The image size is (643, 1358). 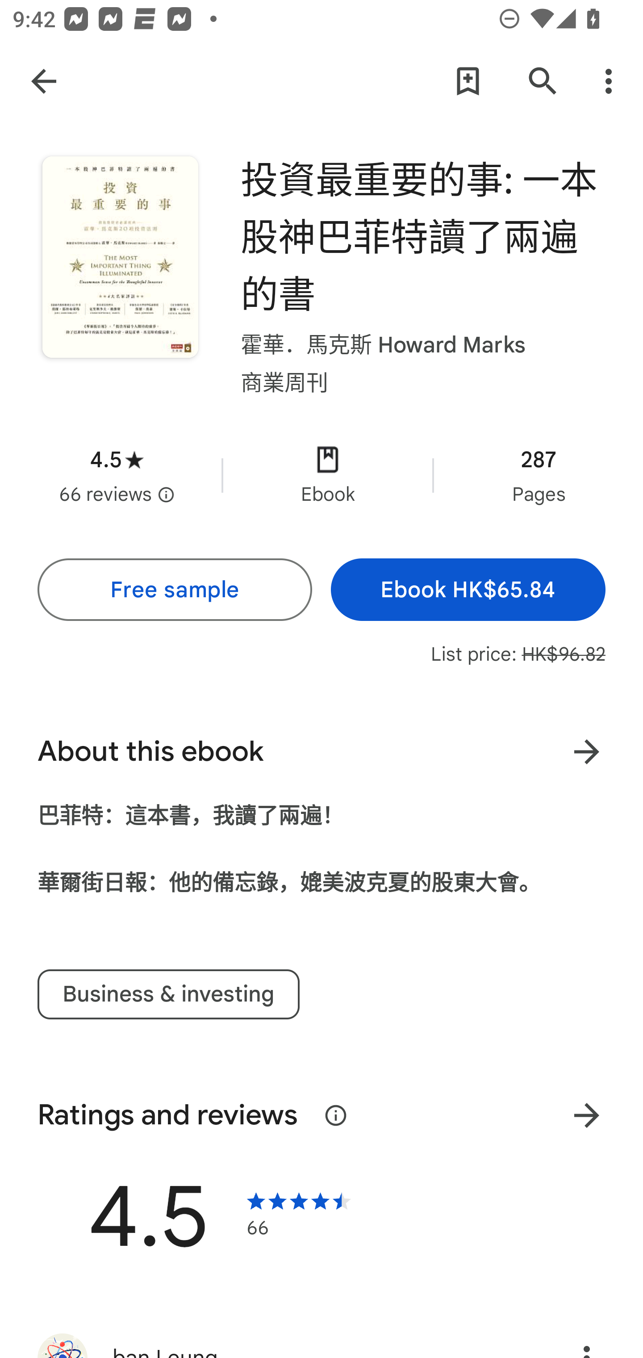 What do you see at coordinates (174, 589) in the screenshot?
I see `Free sample` at bounding box center [174, 589].